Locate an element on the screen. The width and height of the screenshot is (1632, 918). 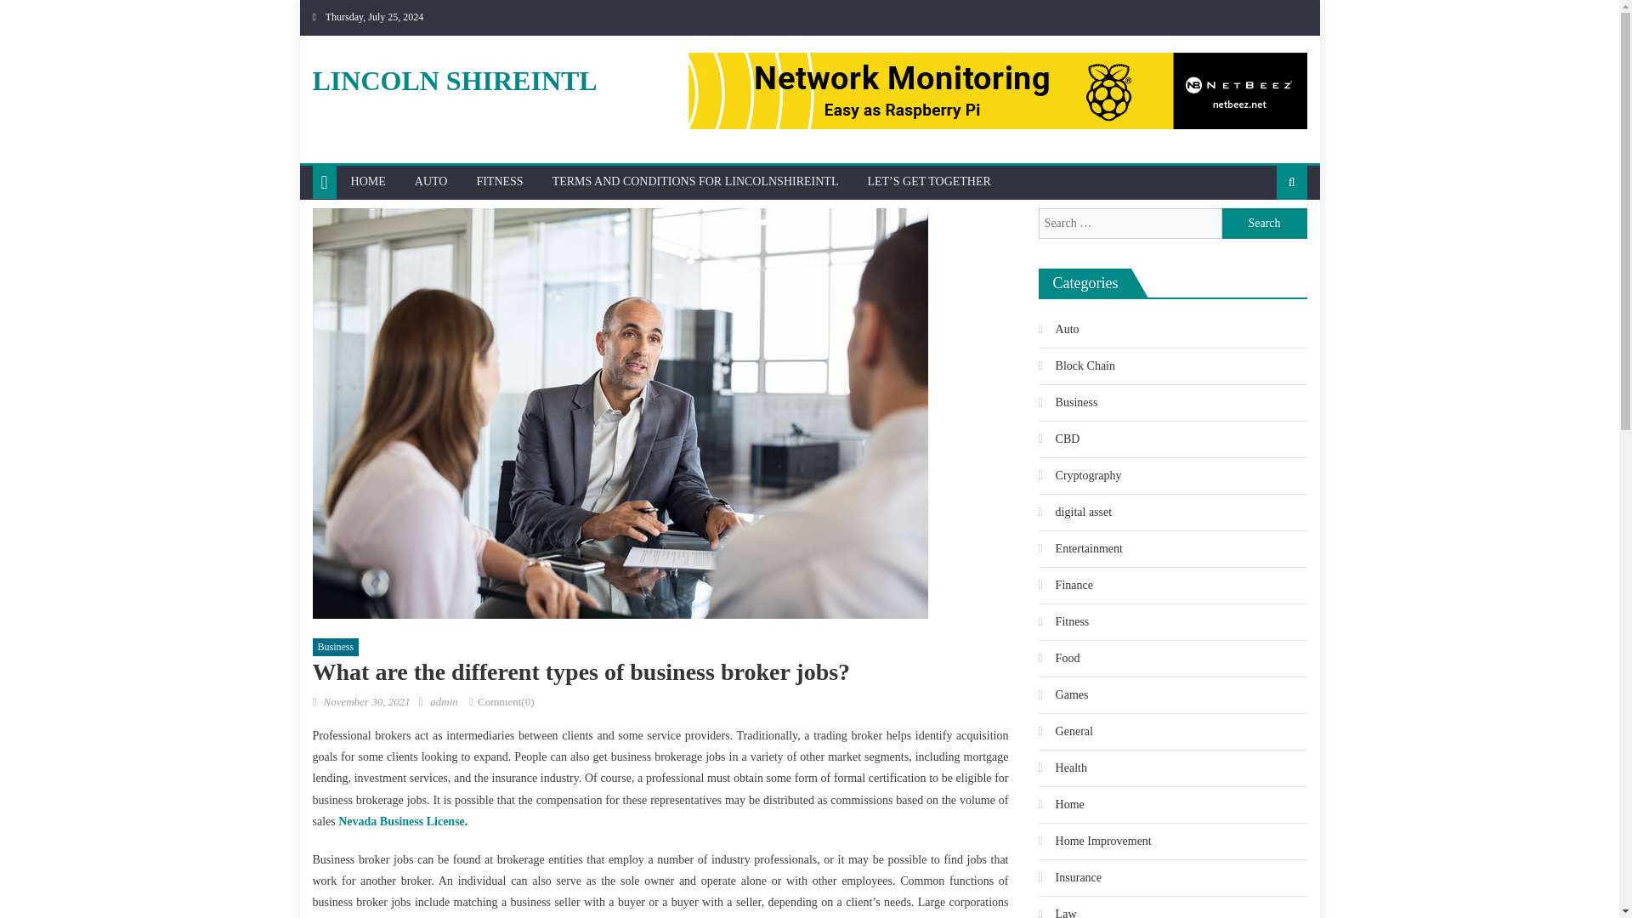
Business is located at coordinates (336, 648).